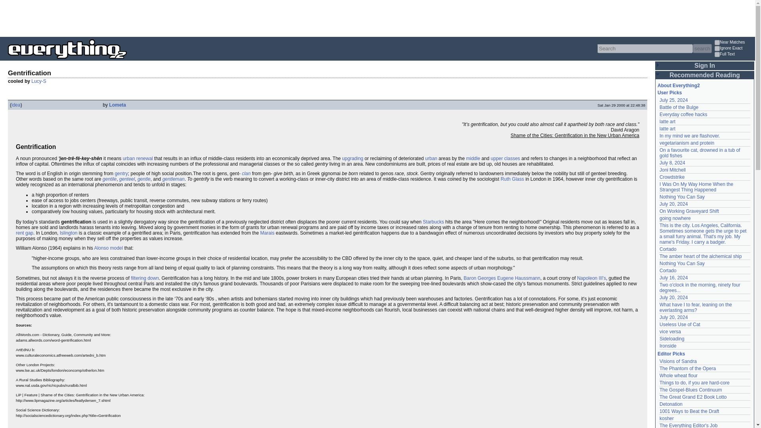  I want to click on gentleman, so click(174, 179).